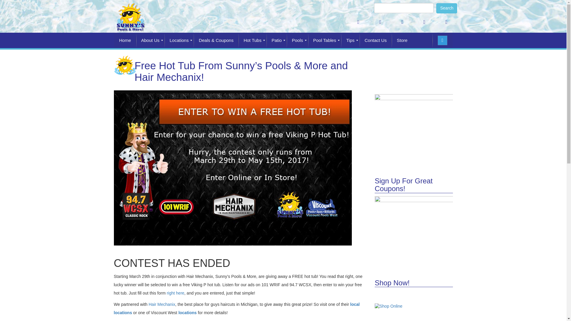 This screenshot has width=571, height=321. I want to click on Home, so click(125, 40).